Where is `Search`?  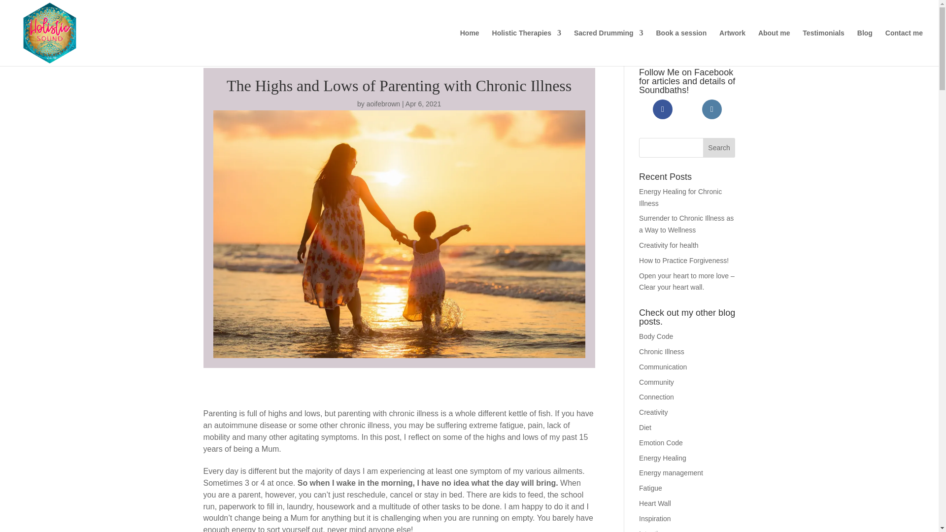
Search is located at coordinates (719, 147).